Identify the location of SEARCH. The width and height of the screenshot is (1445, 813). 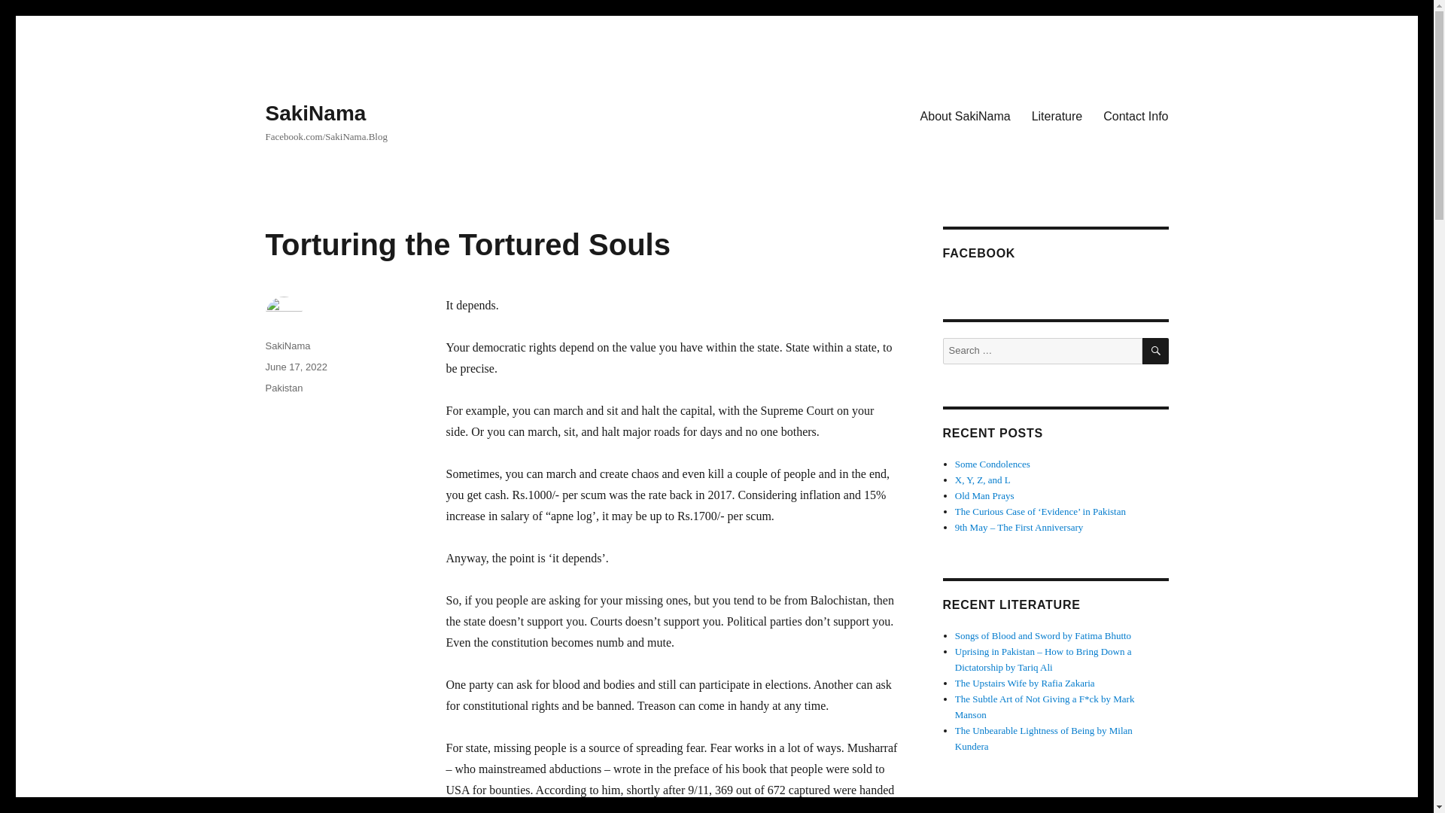
(1156, 351).